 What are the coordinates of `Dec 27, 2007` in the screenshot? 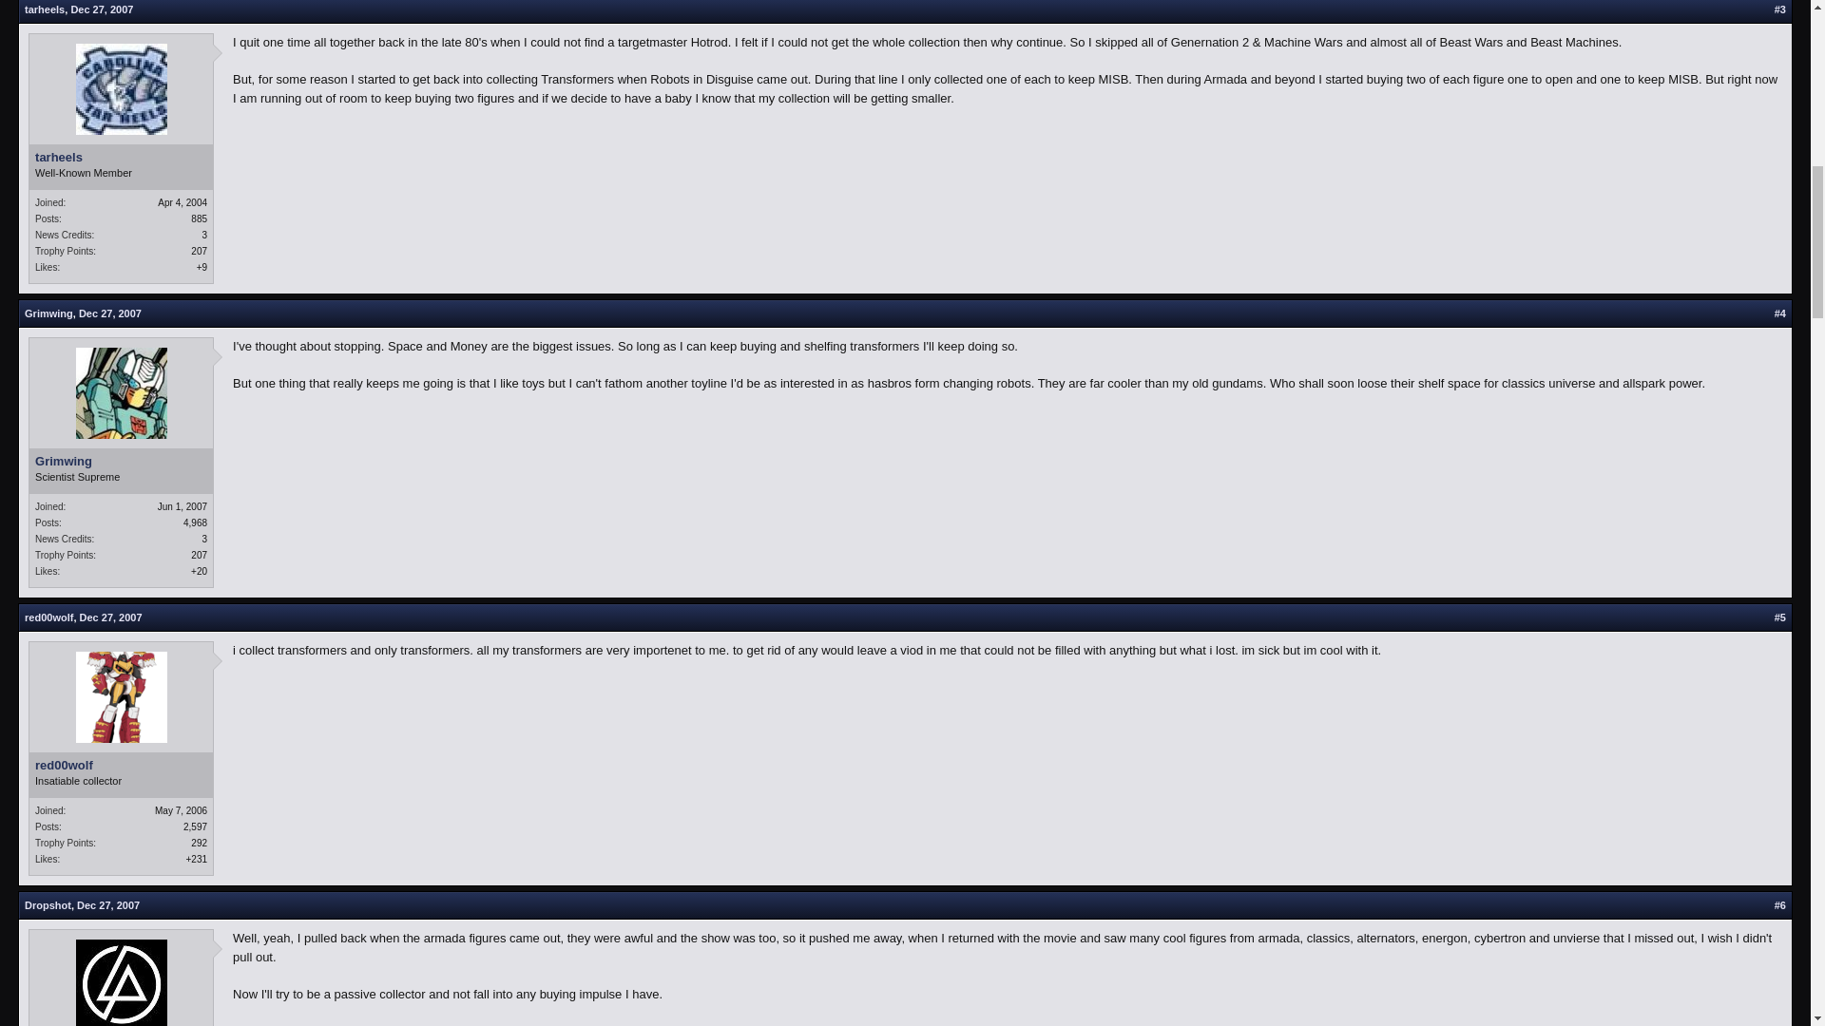 It's located at (102, 9).